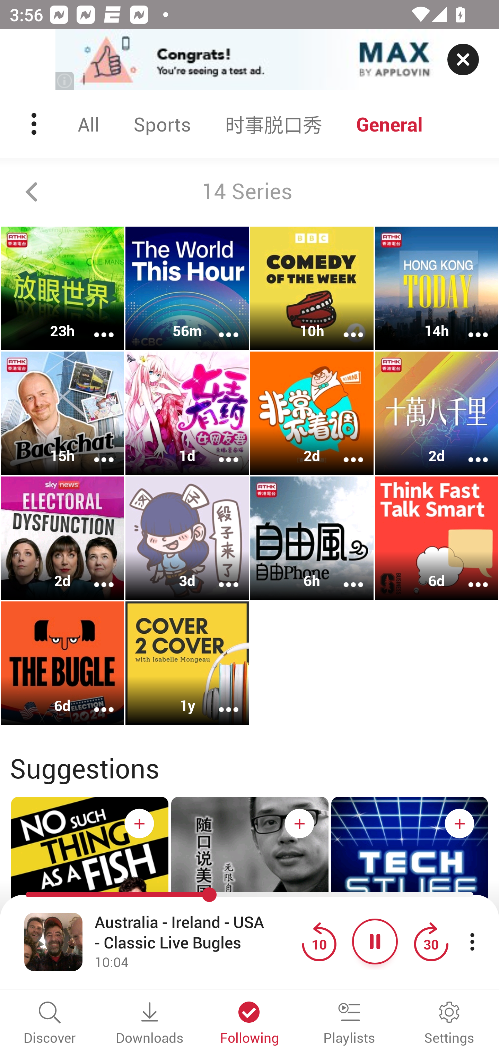 Image resolution: width=499 pixels, height=1055 pixels. Describe the element at coordinates (95, 700) in the screenshot. I see `More options` at that location.